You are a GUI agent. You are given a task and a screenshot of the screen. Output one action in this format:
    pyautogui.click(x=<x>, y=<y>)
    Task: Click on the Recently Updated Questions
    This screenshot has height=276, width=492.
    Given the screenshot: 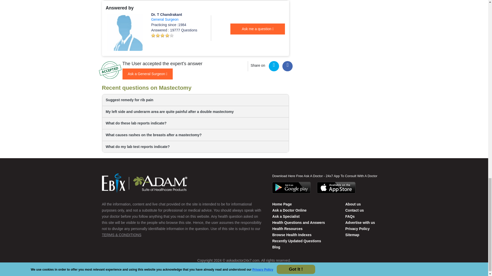 What is the action you would take?
    pyautogui.click(x=296, y=241)
    